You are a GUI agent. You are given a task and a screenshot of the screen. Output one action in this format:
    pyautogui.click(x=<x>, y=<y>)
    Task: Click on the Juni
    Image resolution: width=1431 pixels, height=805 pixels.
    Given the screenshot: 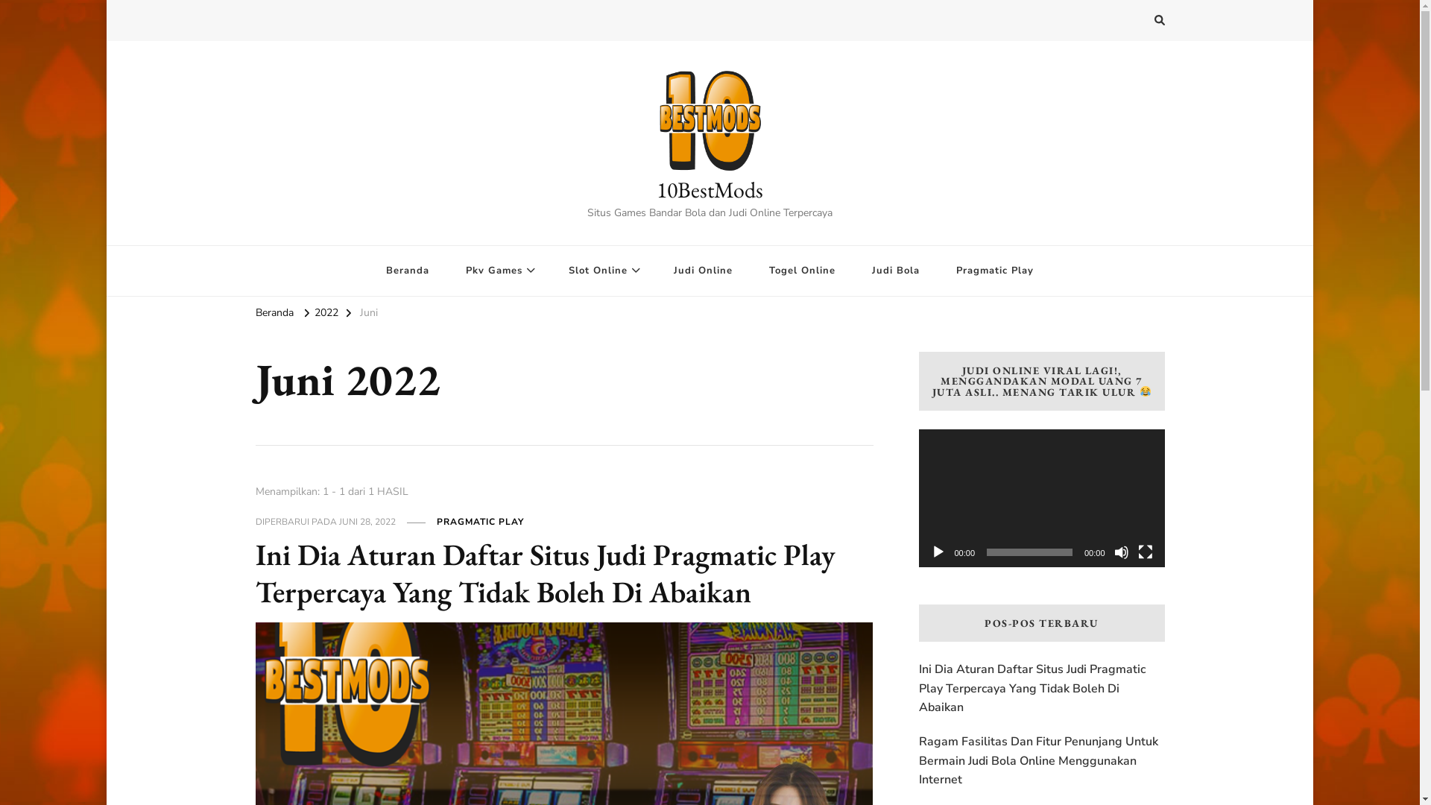 What is the action you would take?
    pyautogui.click(x=368, y=315)
    